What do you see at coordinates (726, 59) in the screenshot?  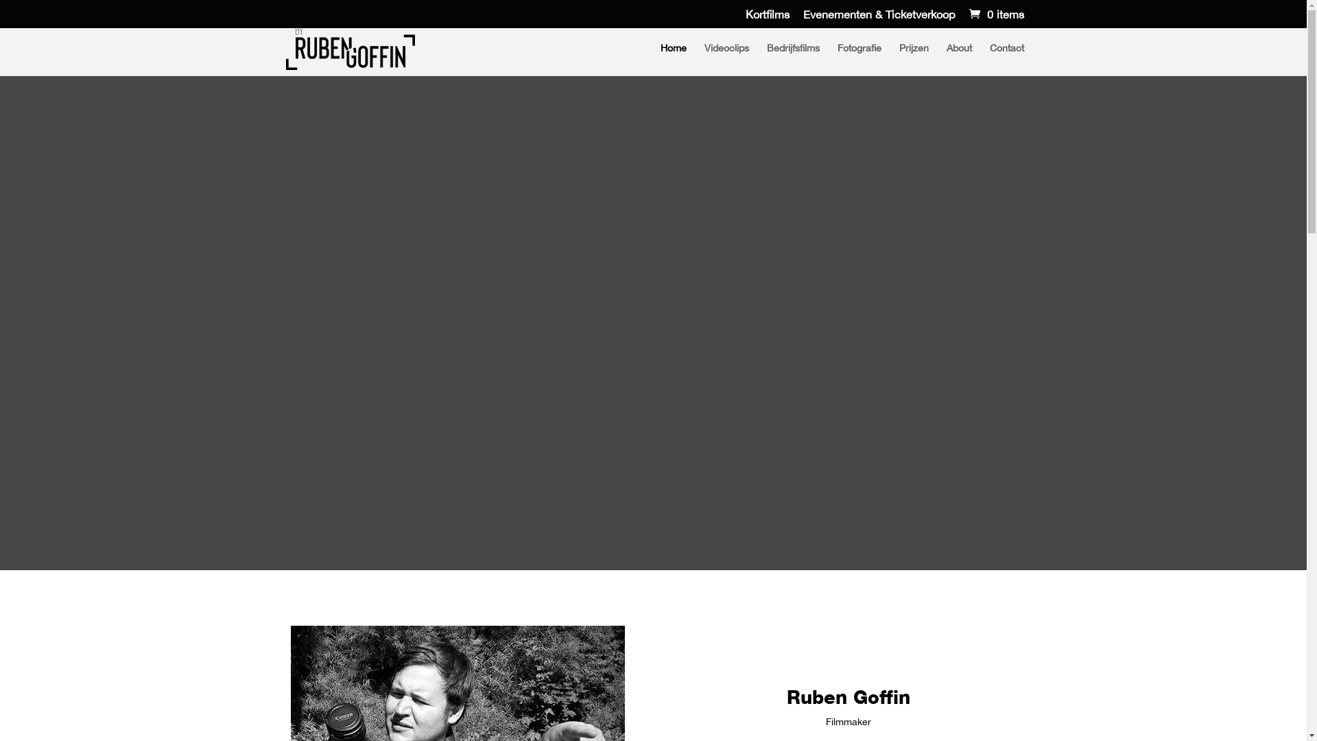 I see `Videoclips` at bounding box center [726, 59].